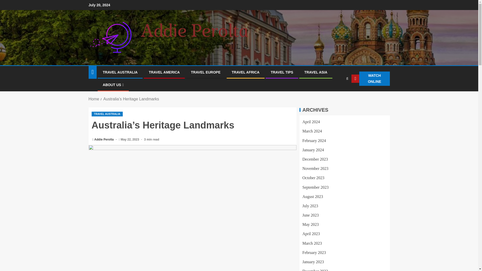  What do you see at coordinates (246, 72) in the screenshot?
I see `TRAVEL AFRICA` at bounding box center [246, 72].